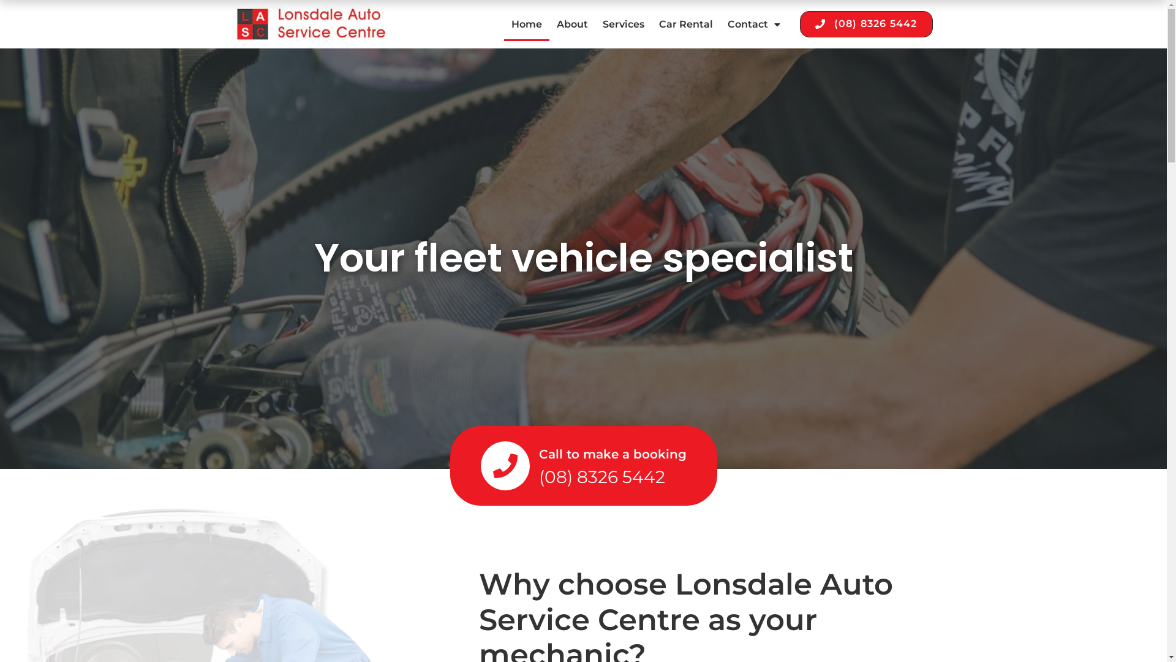 The height and width of the screenshot is (662, 1176). Describe the element at coordinates (866, 25) in the screenshot. I see `(08) 8326 5442` at that location.